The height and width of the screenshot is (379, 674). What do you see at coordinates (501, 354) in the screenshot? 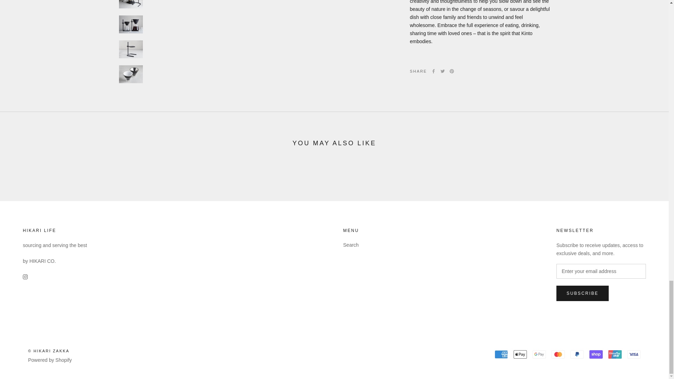
I see `American Express` at bounding box center [501, 354].